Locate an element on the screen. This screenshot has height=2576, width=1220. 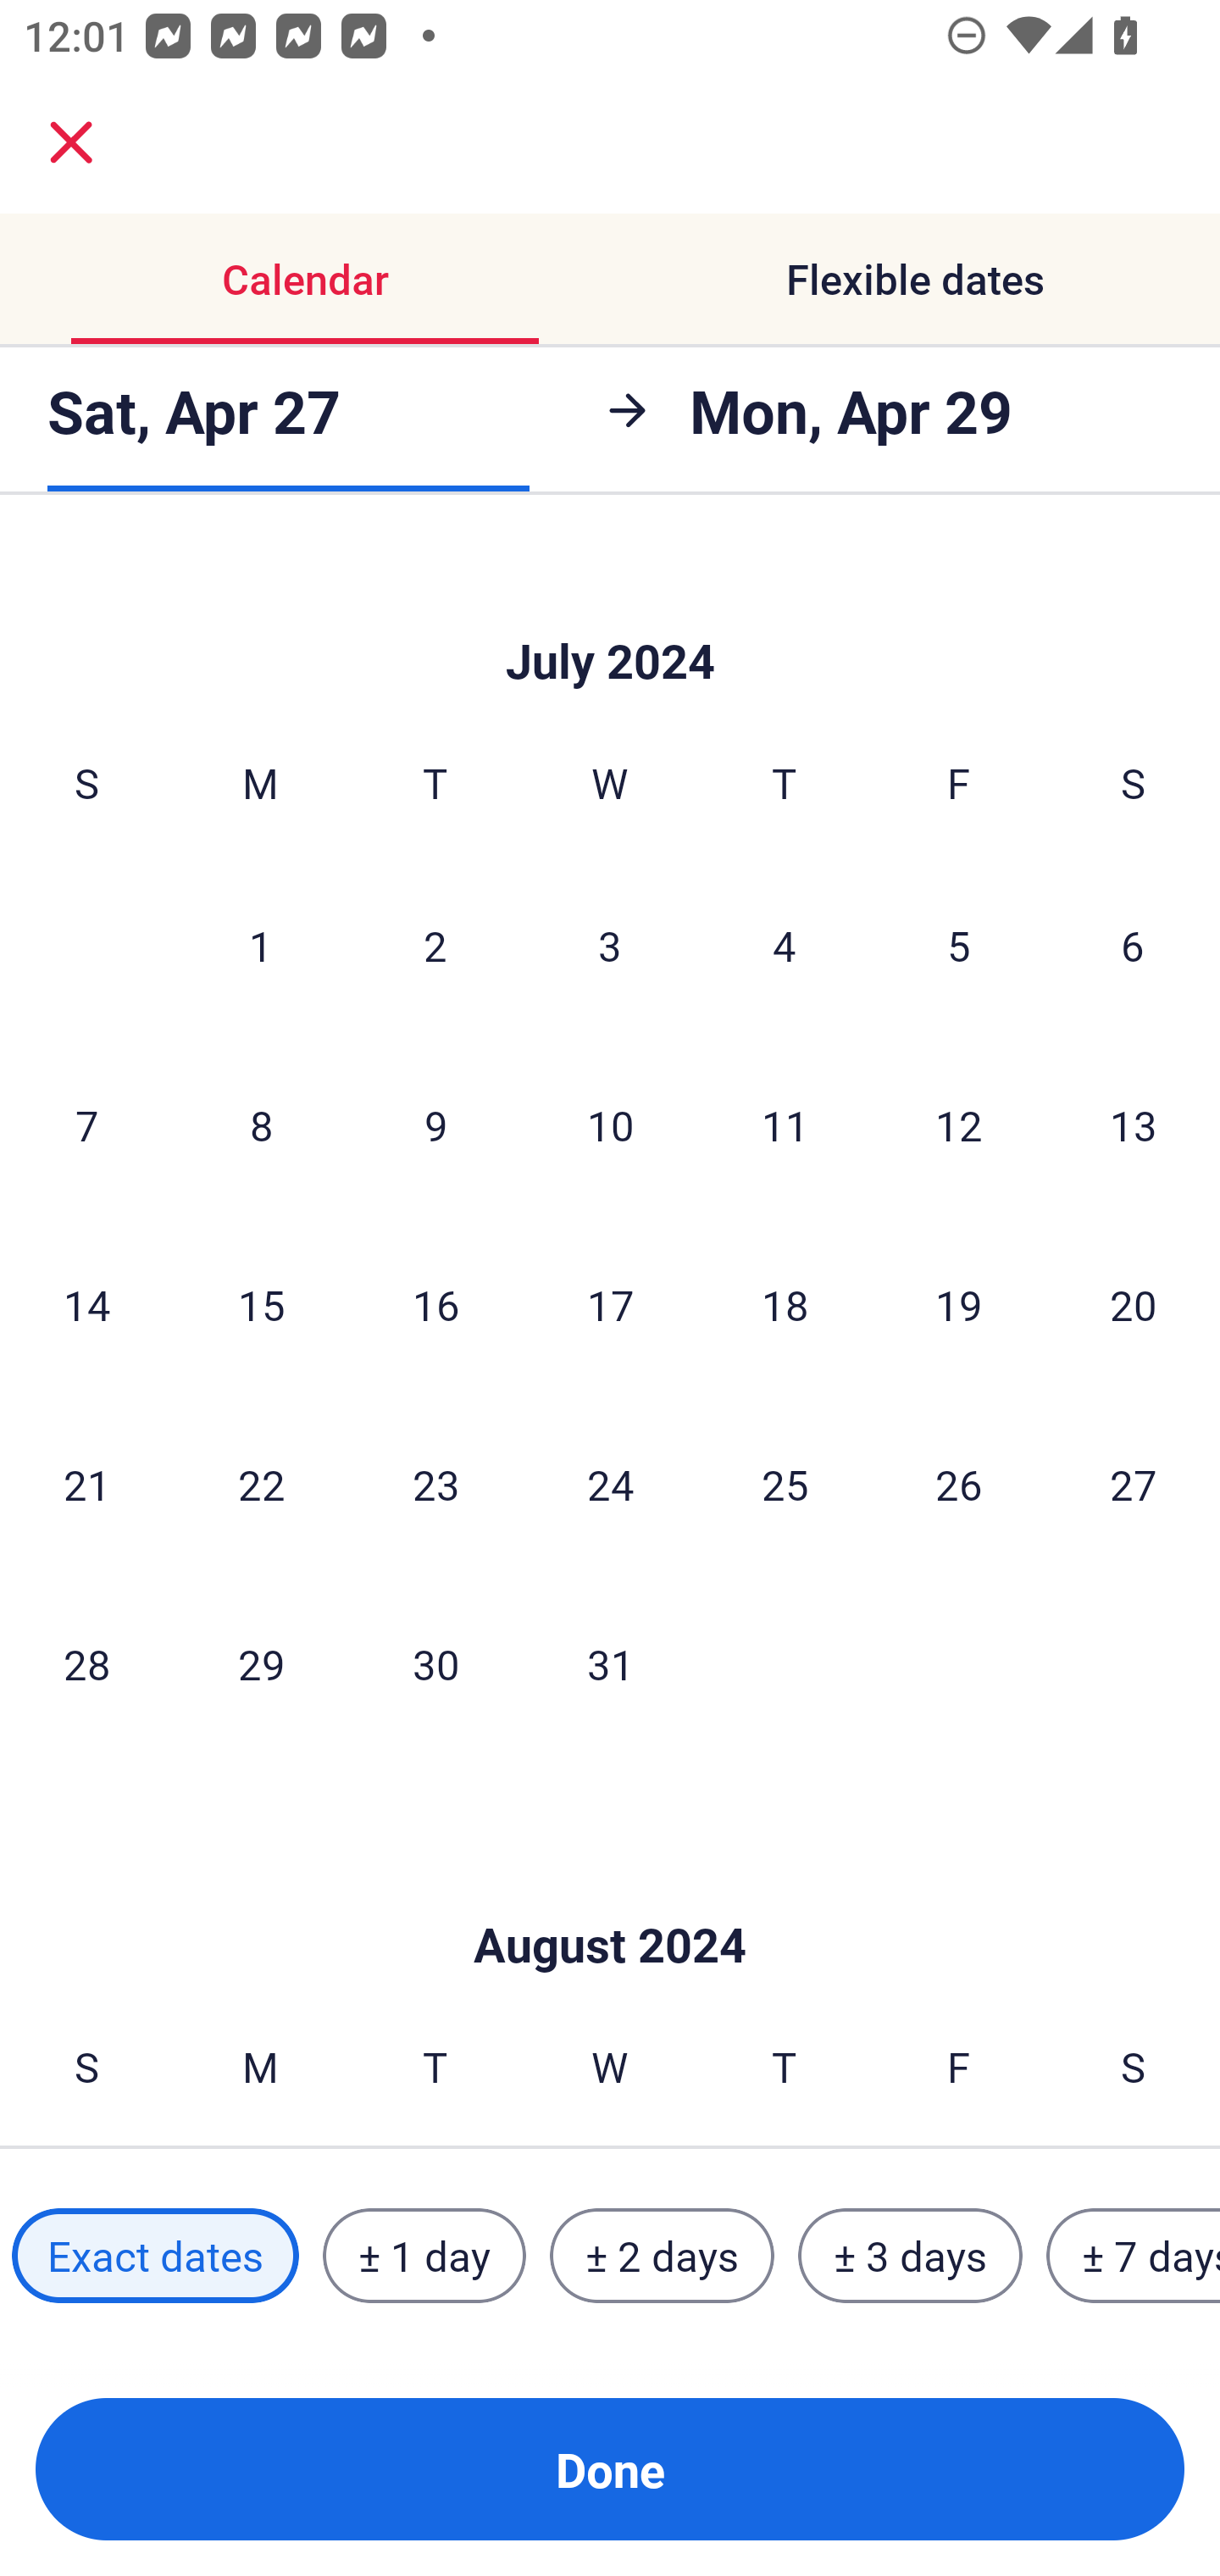
19 Friday, July 19, 2024 is located at coordinates (959, 1304).